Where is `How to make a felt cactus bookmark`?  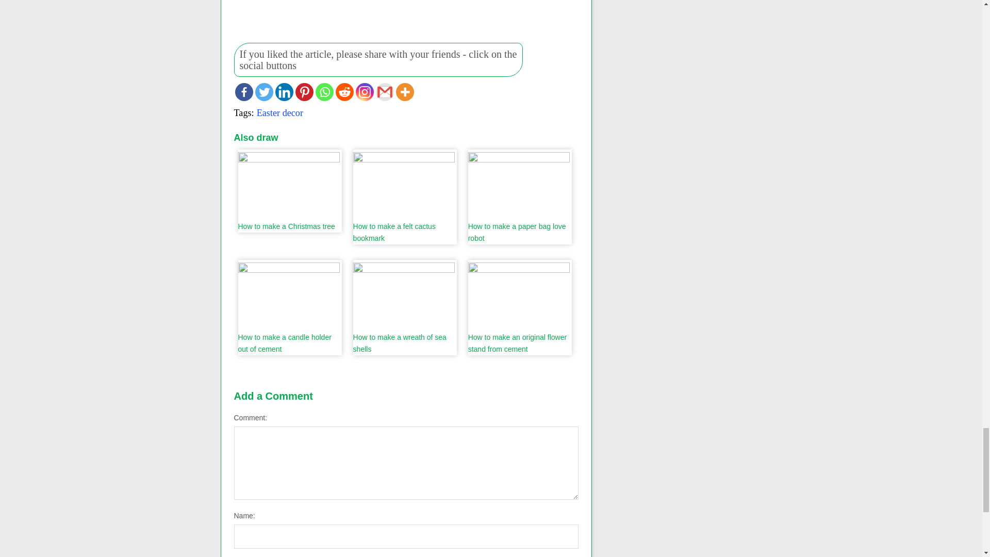 How to make a felt cactus bookmark is located at coordinates (404, 197).